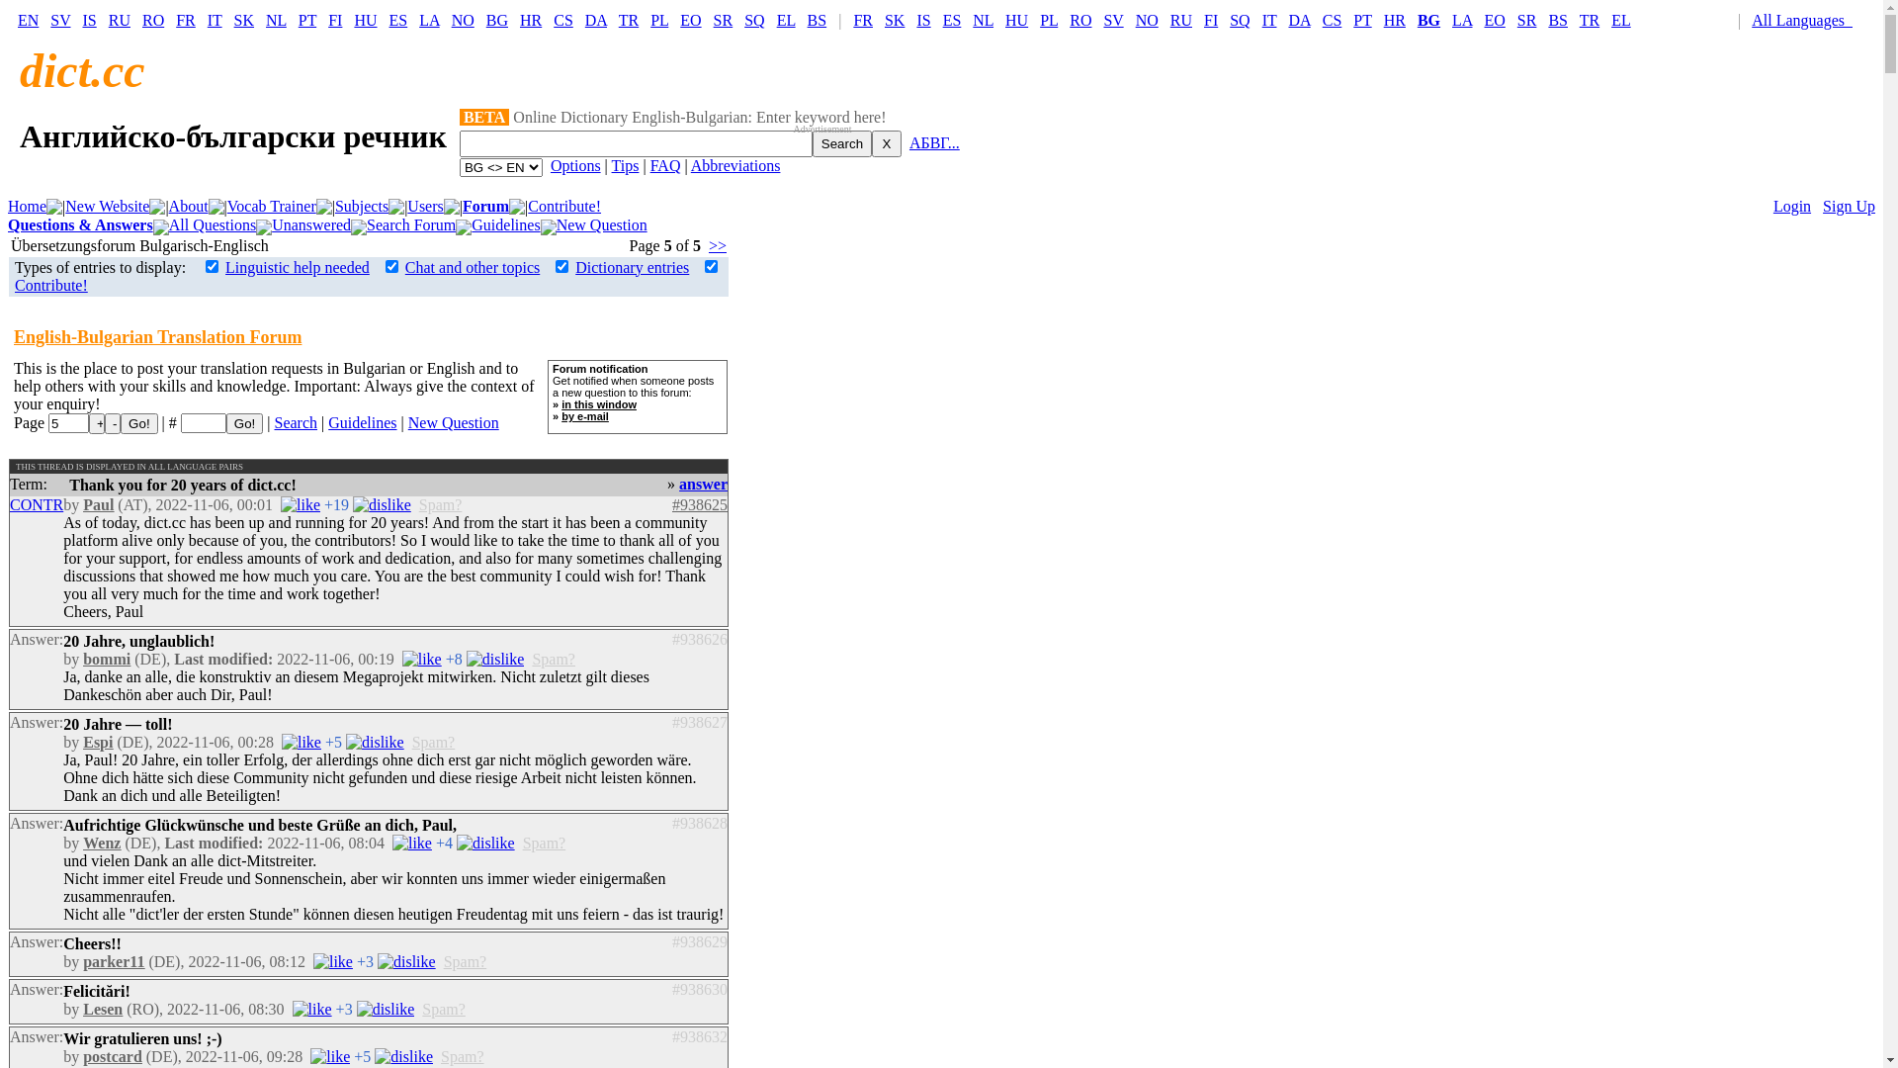 The height and width of the screenshot is (1068, 1898). I want to click on CONTR, so click(37, 504).